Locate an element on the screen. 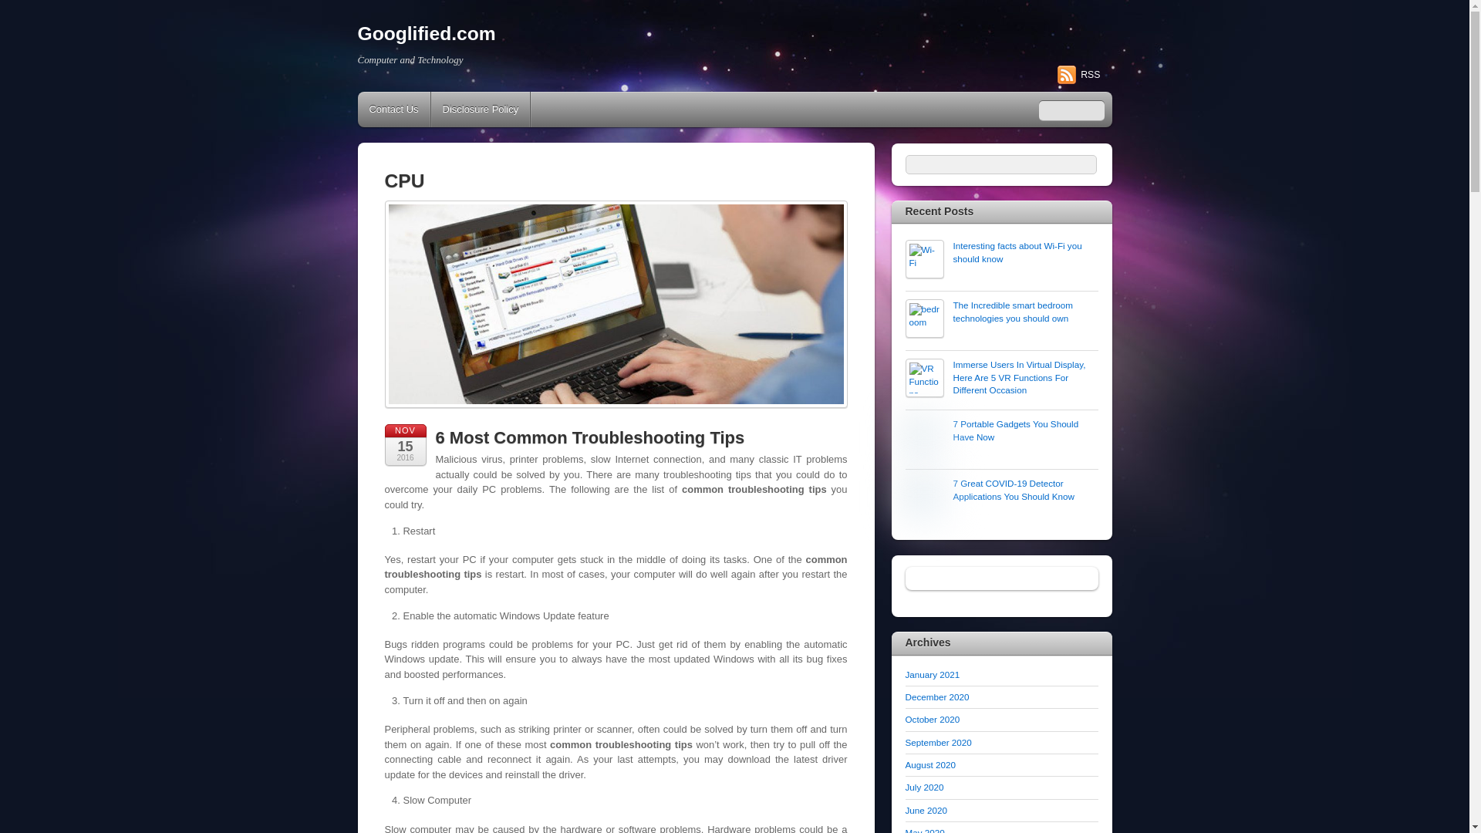  Search is located at coordinates (1071, 110).